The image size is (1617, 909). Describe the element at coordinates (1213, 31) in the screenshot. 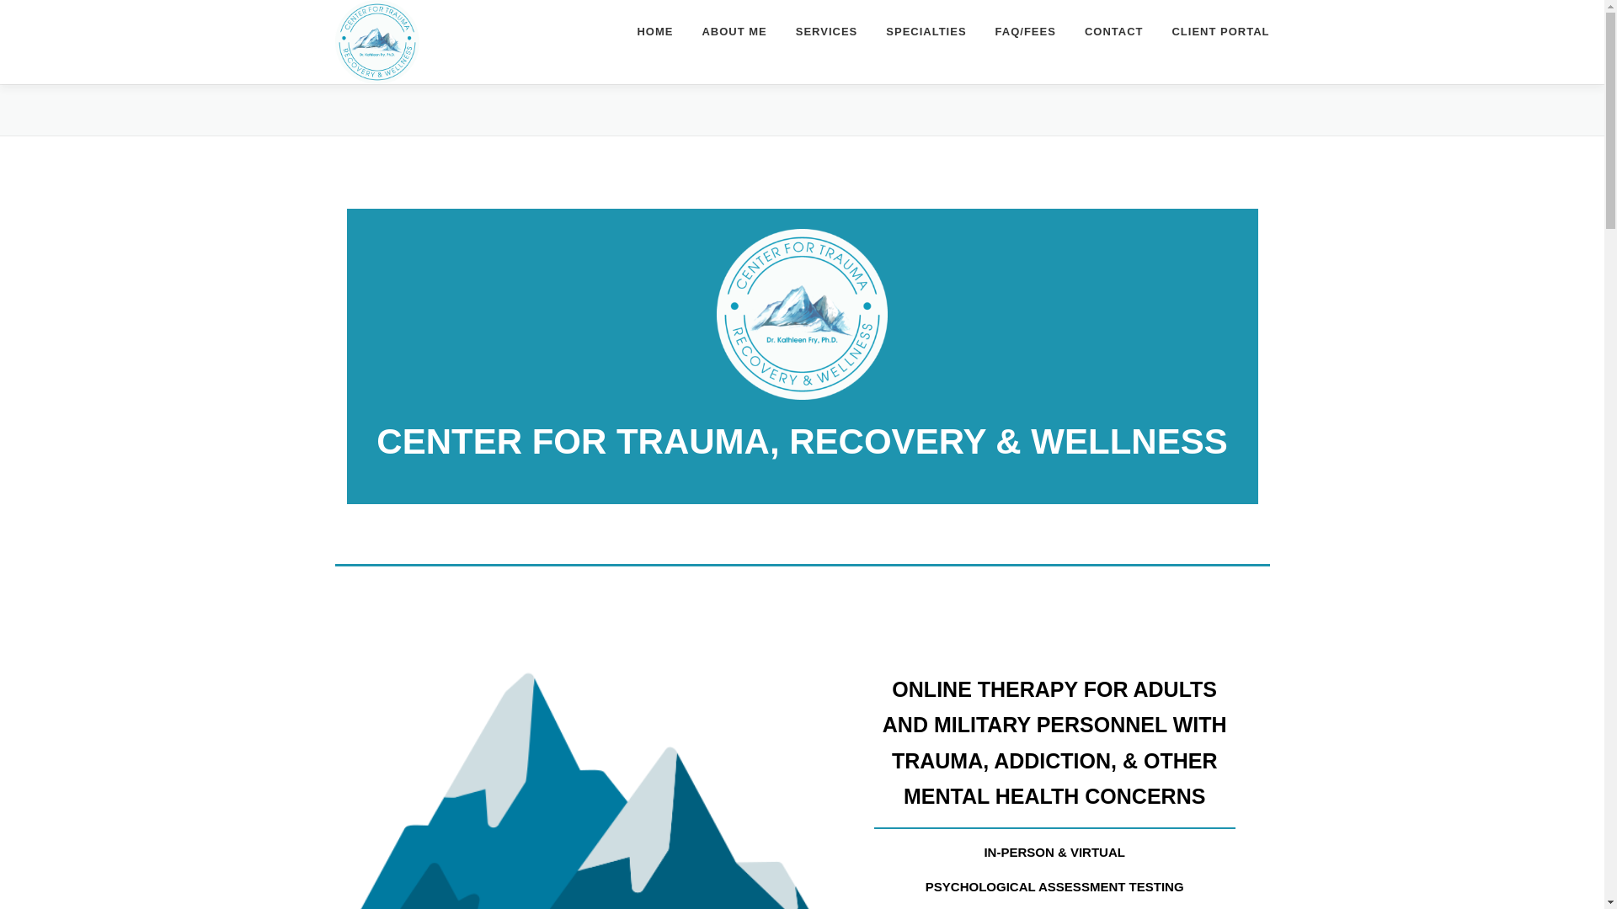

I see `CLIENT PORTAL` at that location.